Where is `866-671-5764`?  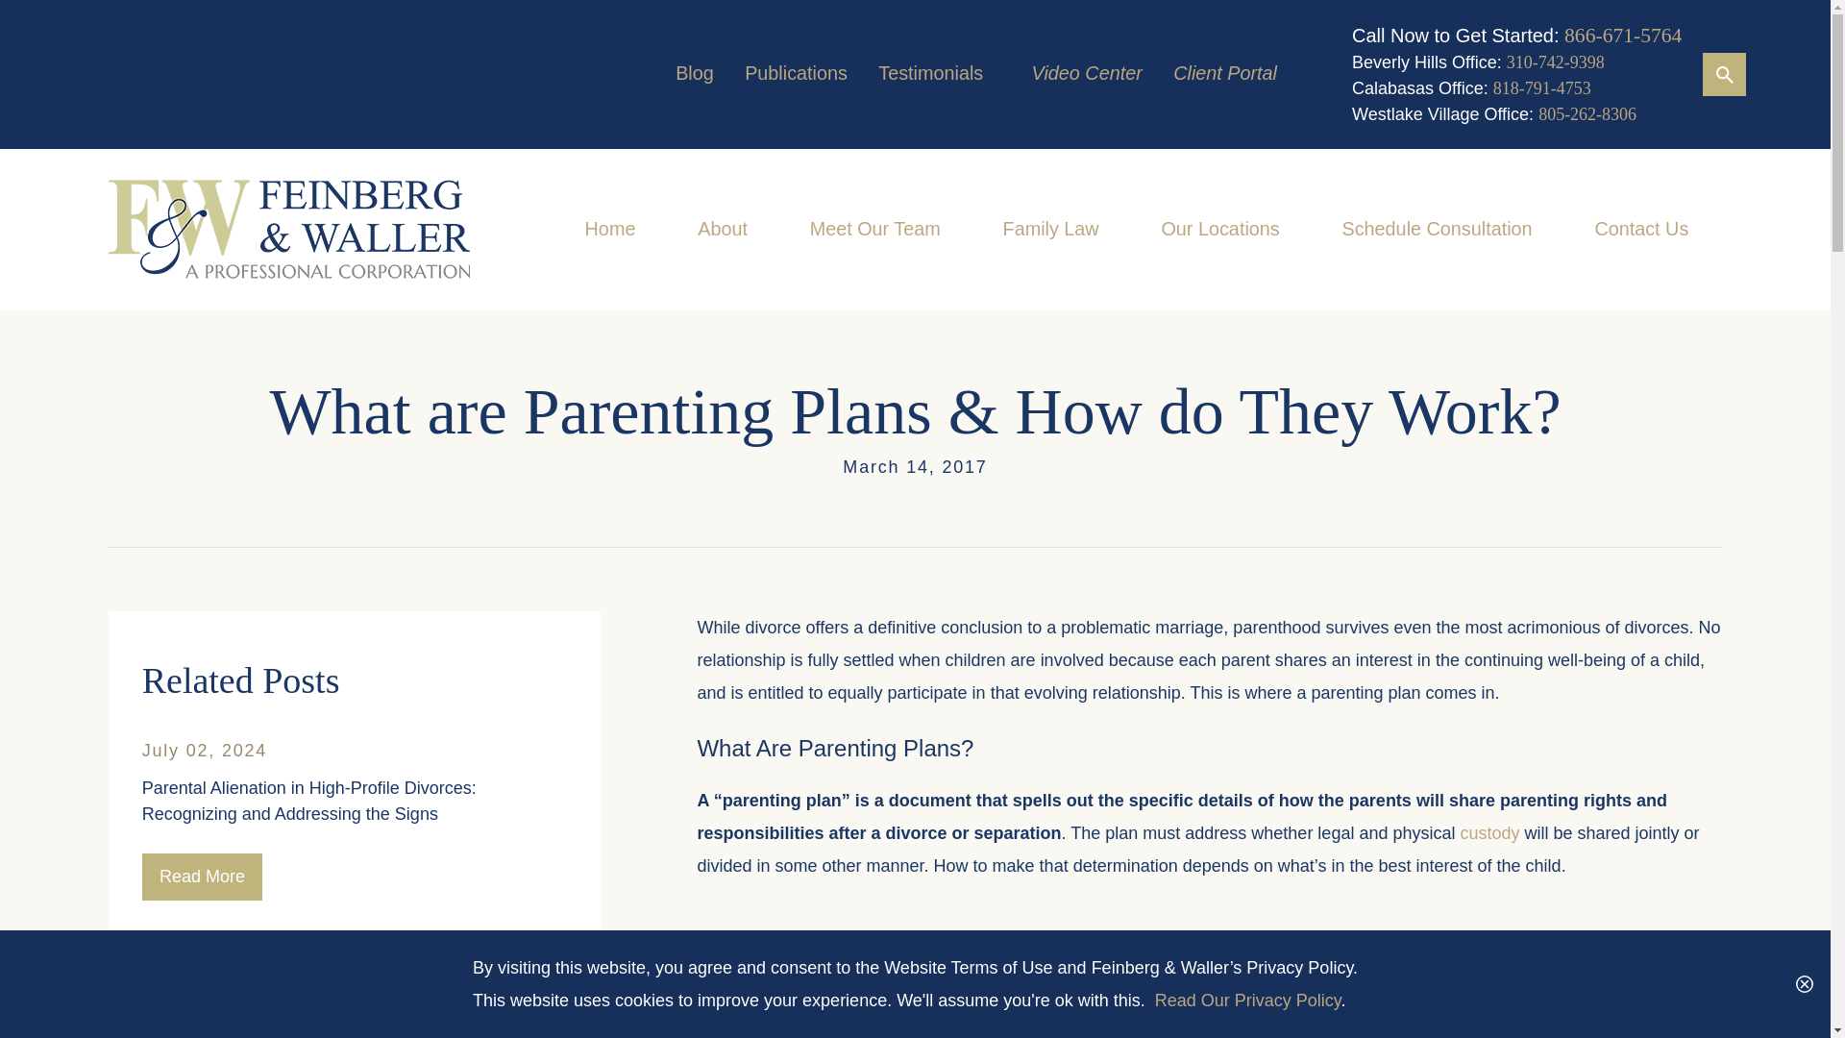 866-671-5764 is located at coordinates (1622, 35).